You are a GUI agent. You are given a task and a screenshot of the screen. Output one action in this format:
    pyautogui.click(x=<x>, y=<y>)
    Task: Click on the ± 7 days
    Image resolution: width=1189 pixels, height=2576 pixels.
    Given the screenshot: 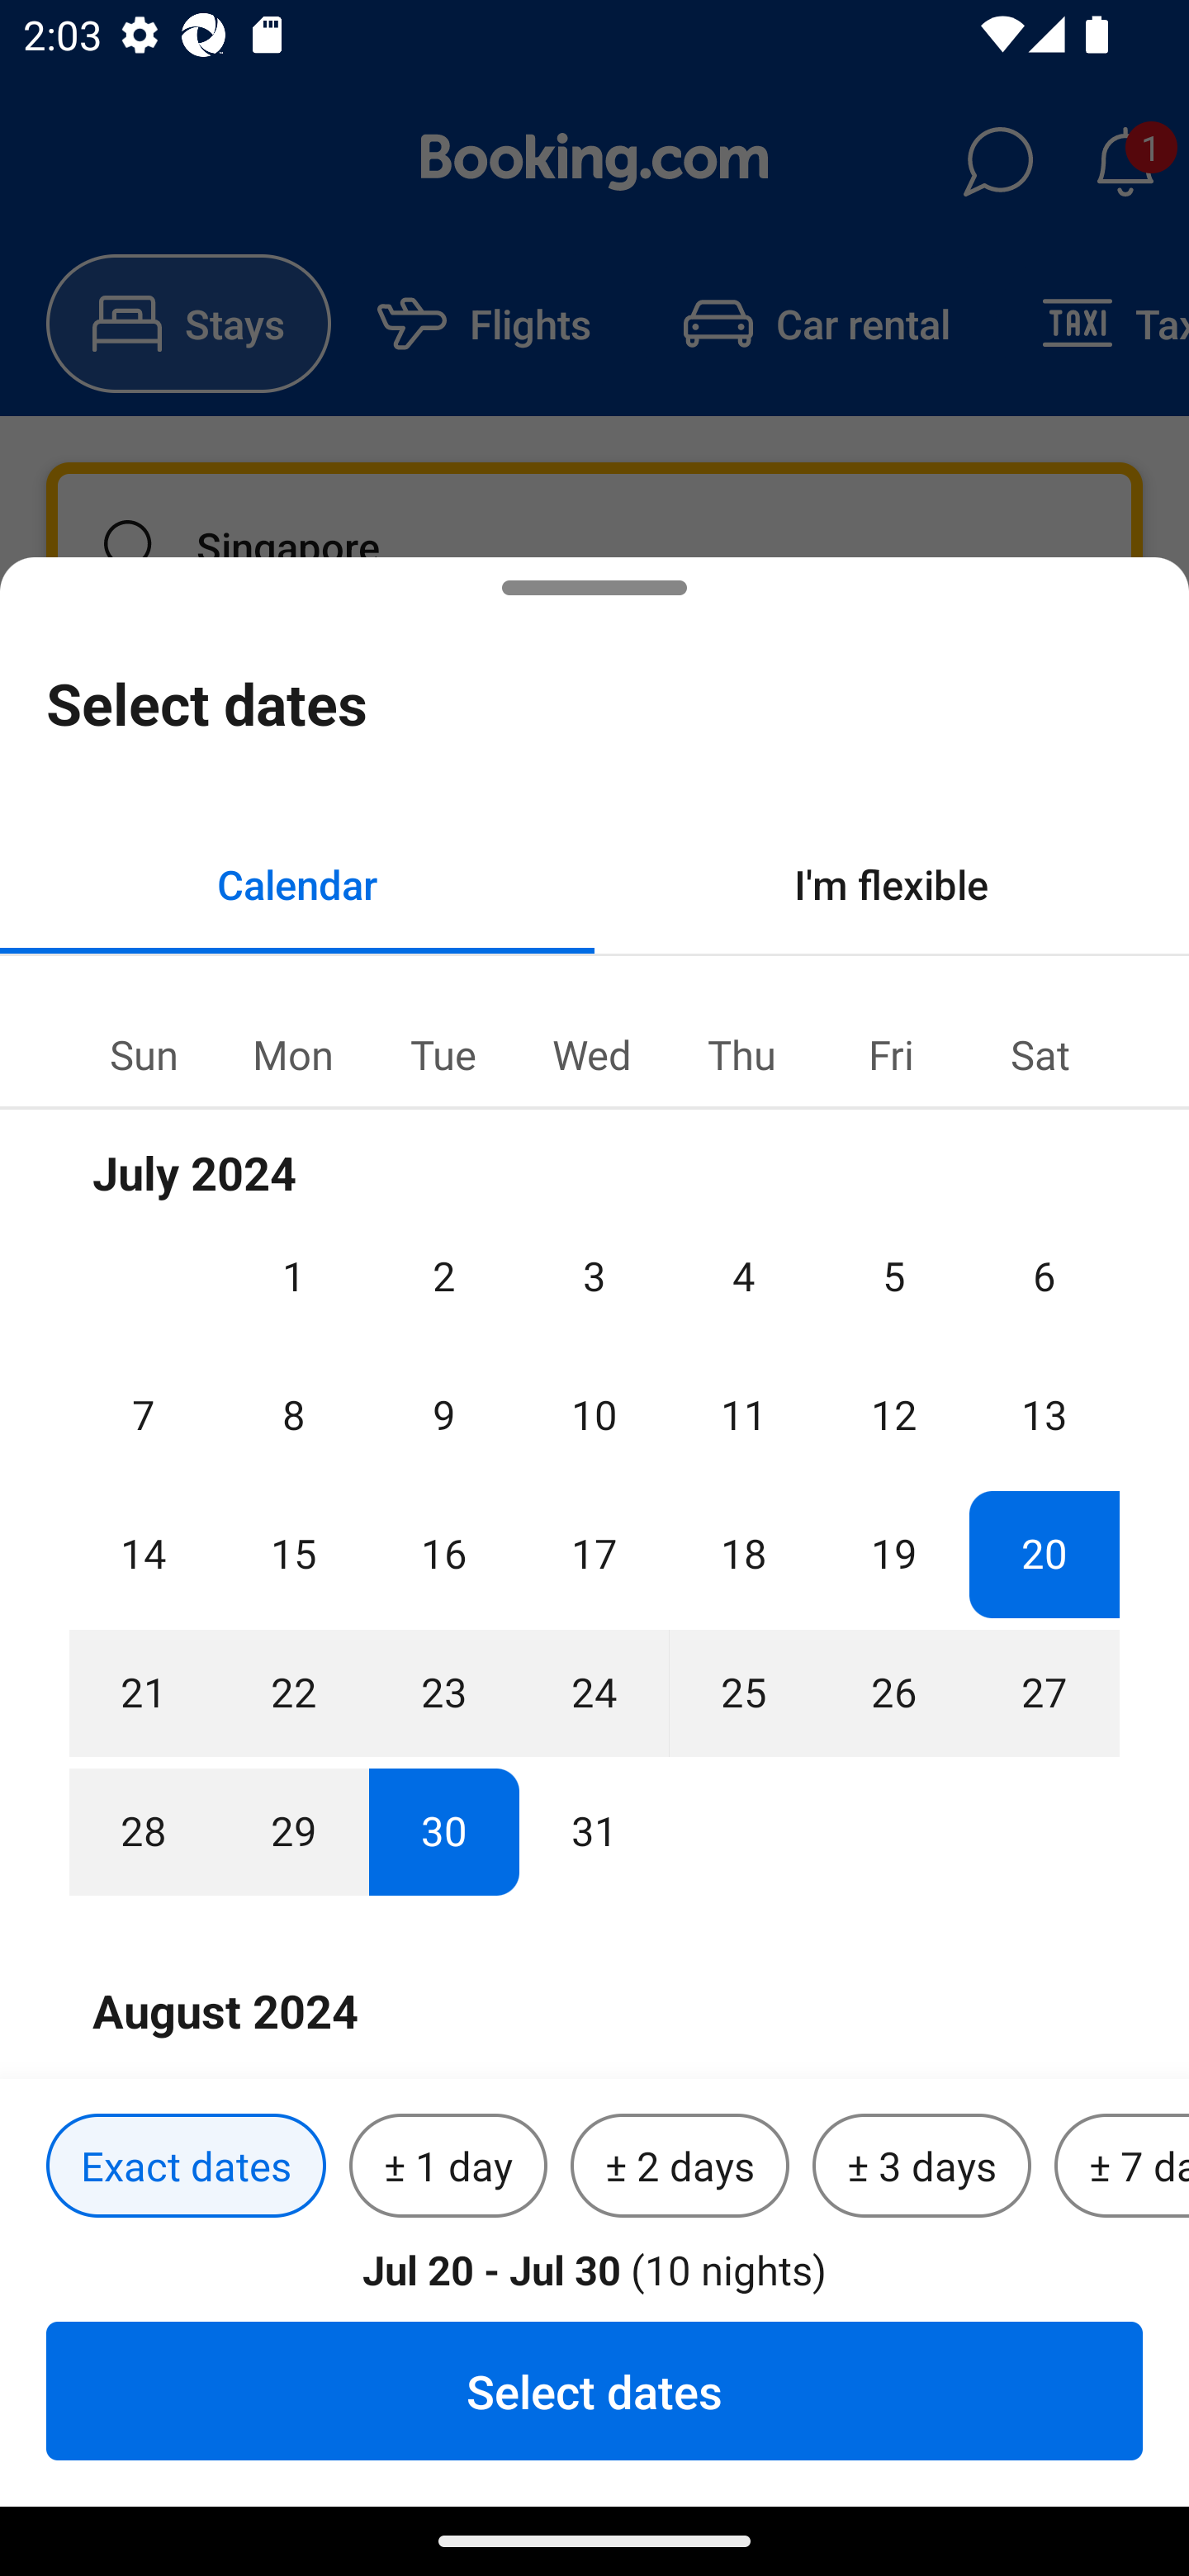 What is the action you would take?
    pyautogui.click(x=1121, y=2166)
    